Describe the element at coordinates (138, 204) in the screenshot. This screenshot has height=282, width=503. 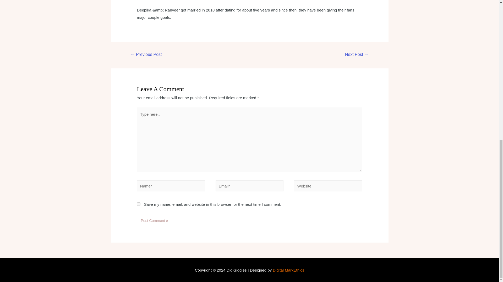
I see `yes` at that location.